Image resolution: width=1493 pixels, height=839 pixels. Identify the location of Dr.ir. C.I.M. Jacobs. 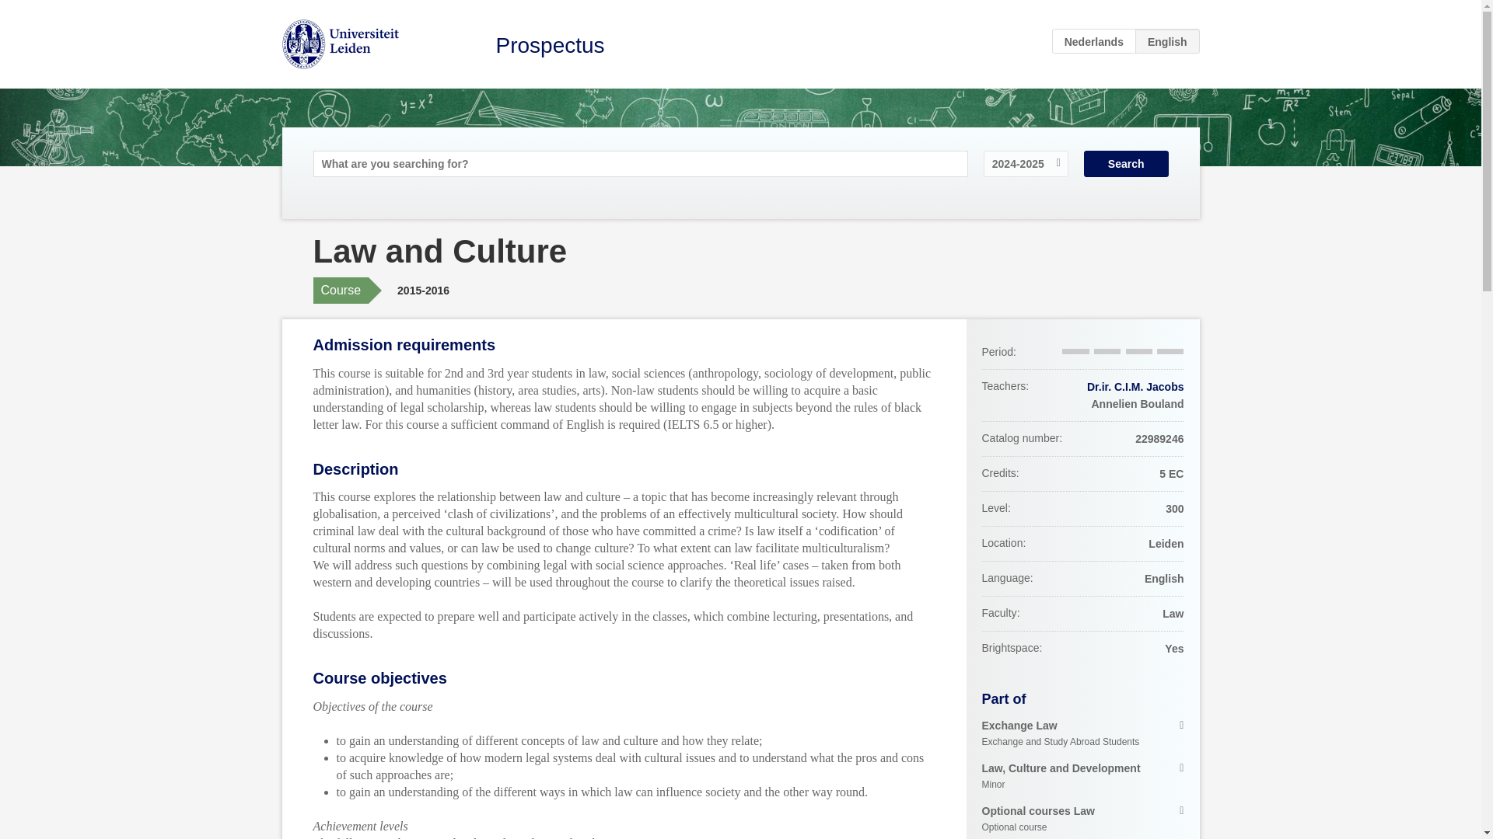
(1082, 777).